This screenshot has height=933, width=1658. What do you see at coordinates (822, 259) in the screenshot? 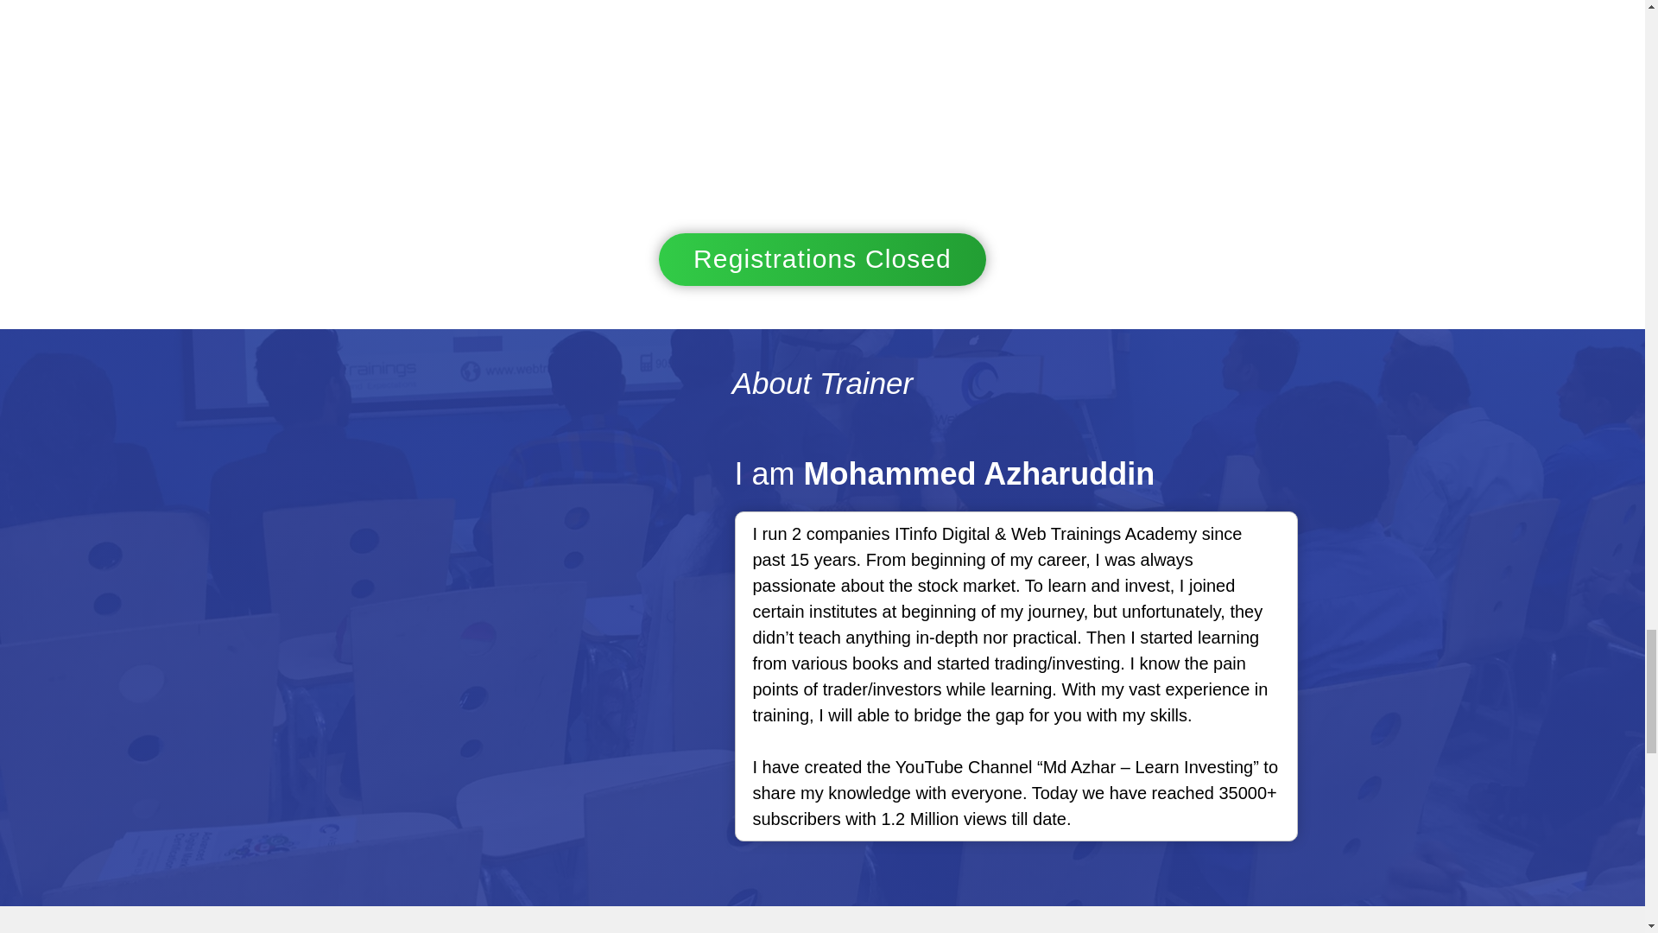
I see `Registrations Closed` at bounding box center [822, 259].